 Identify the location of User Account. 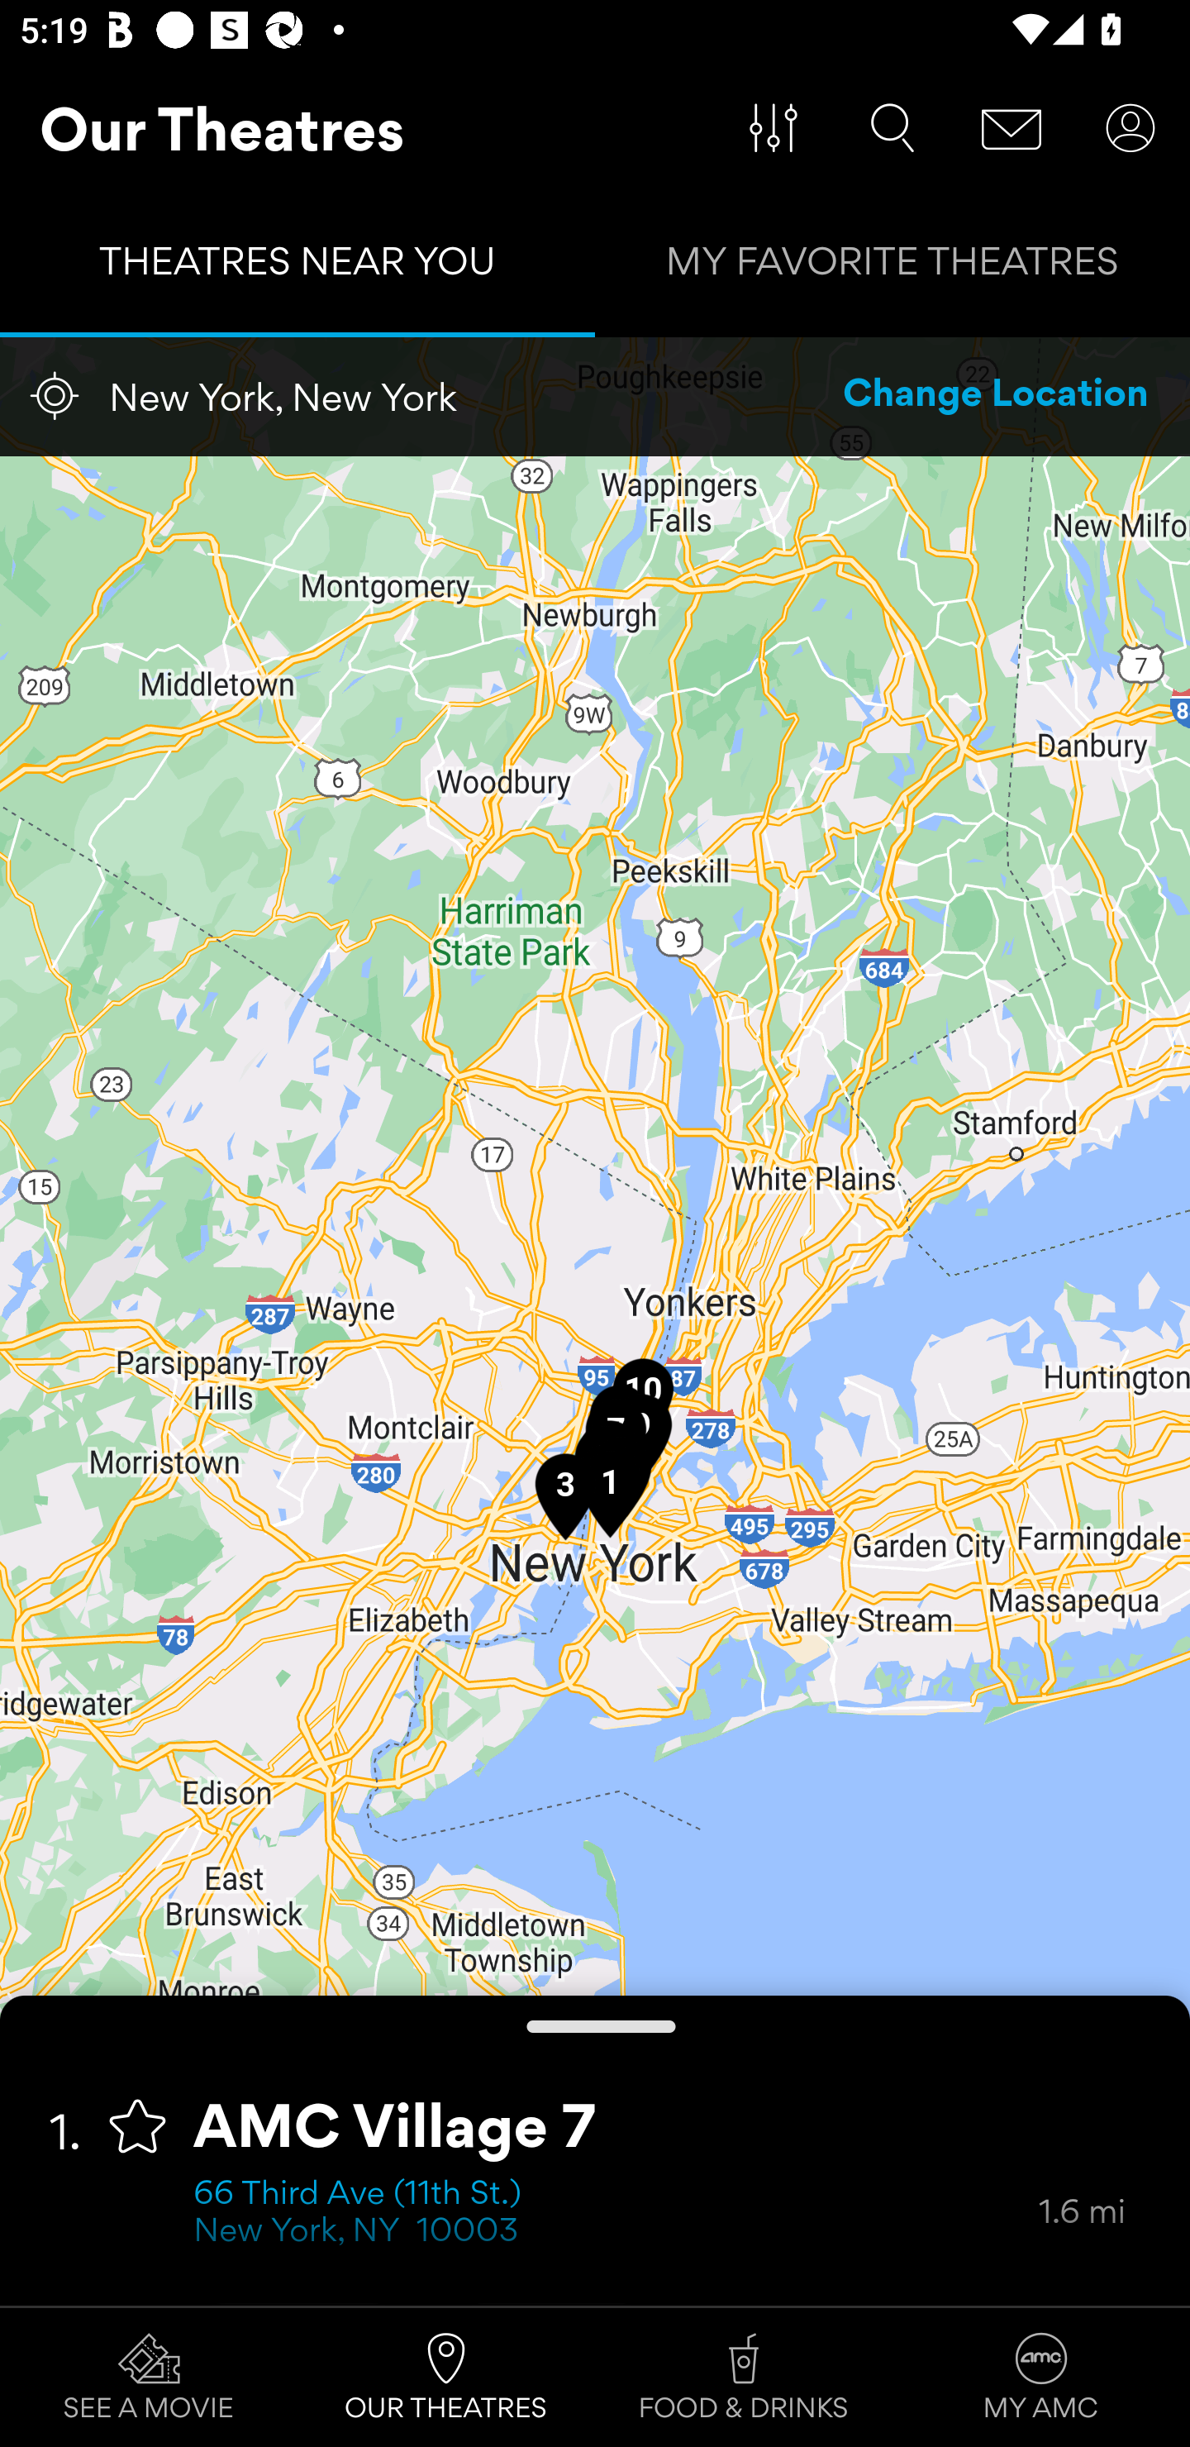
(1130, 128).